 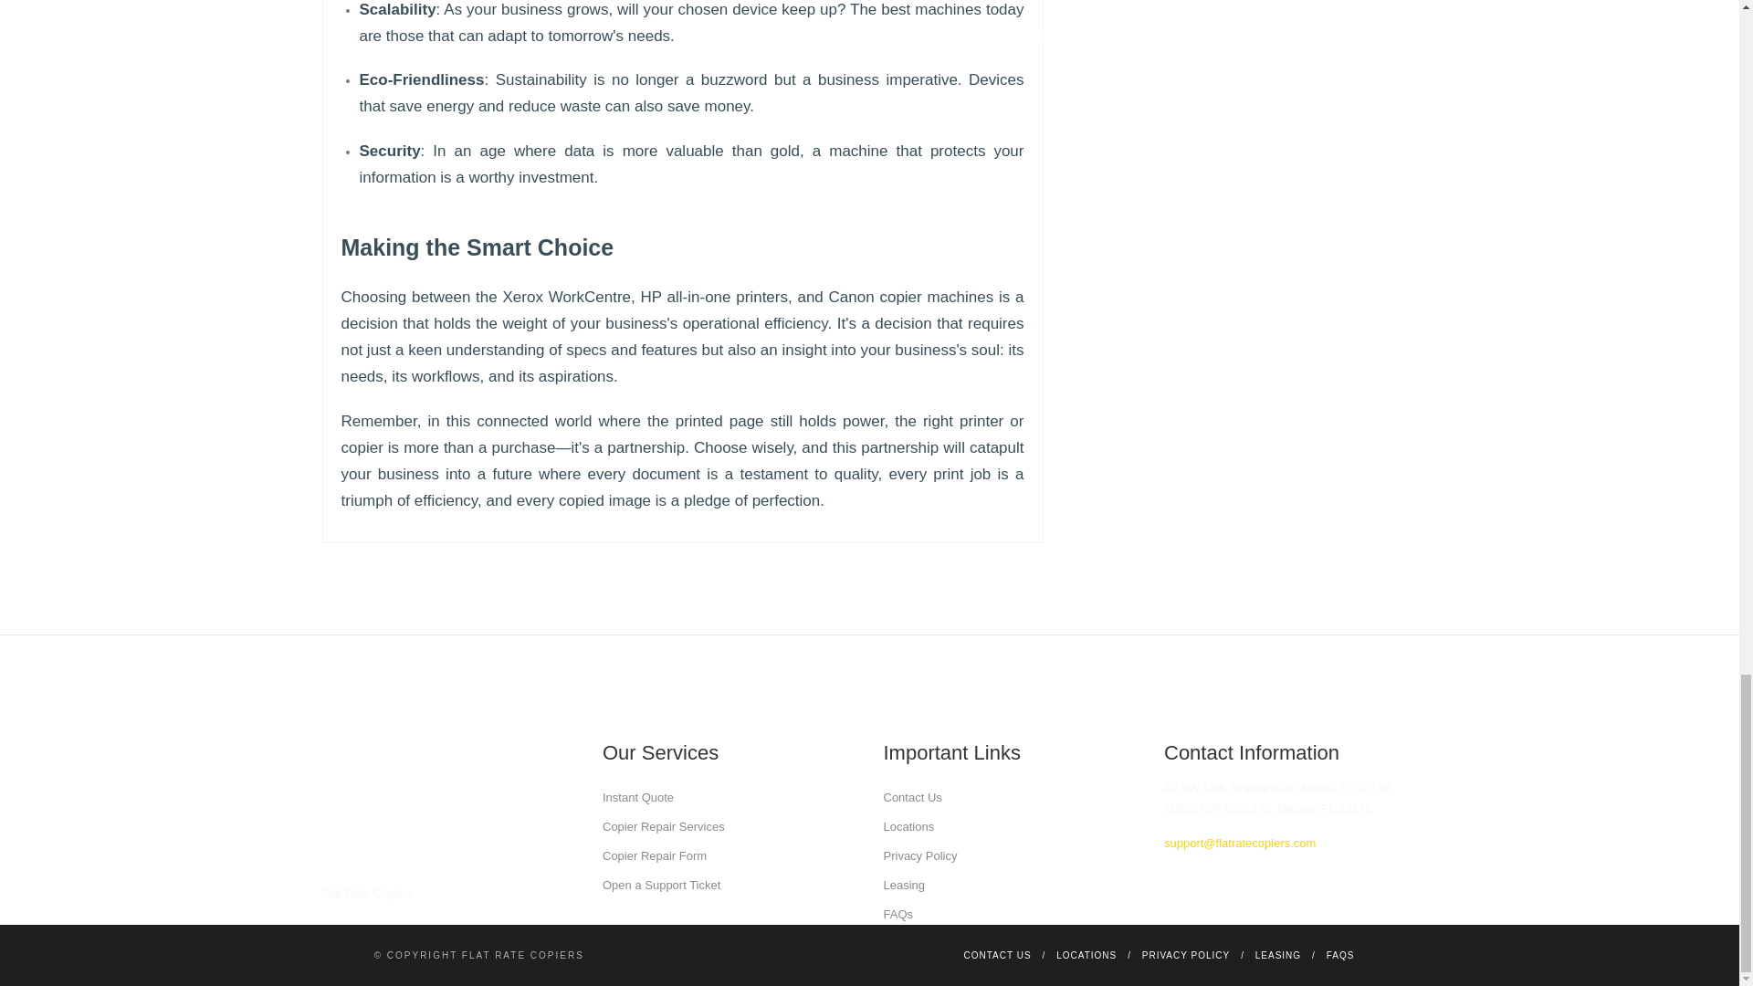 I want to click on Instant Quote, so click(x=637, y=798).